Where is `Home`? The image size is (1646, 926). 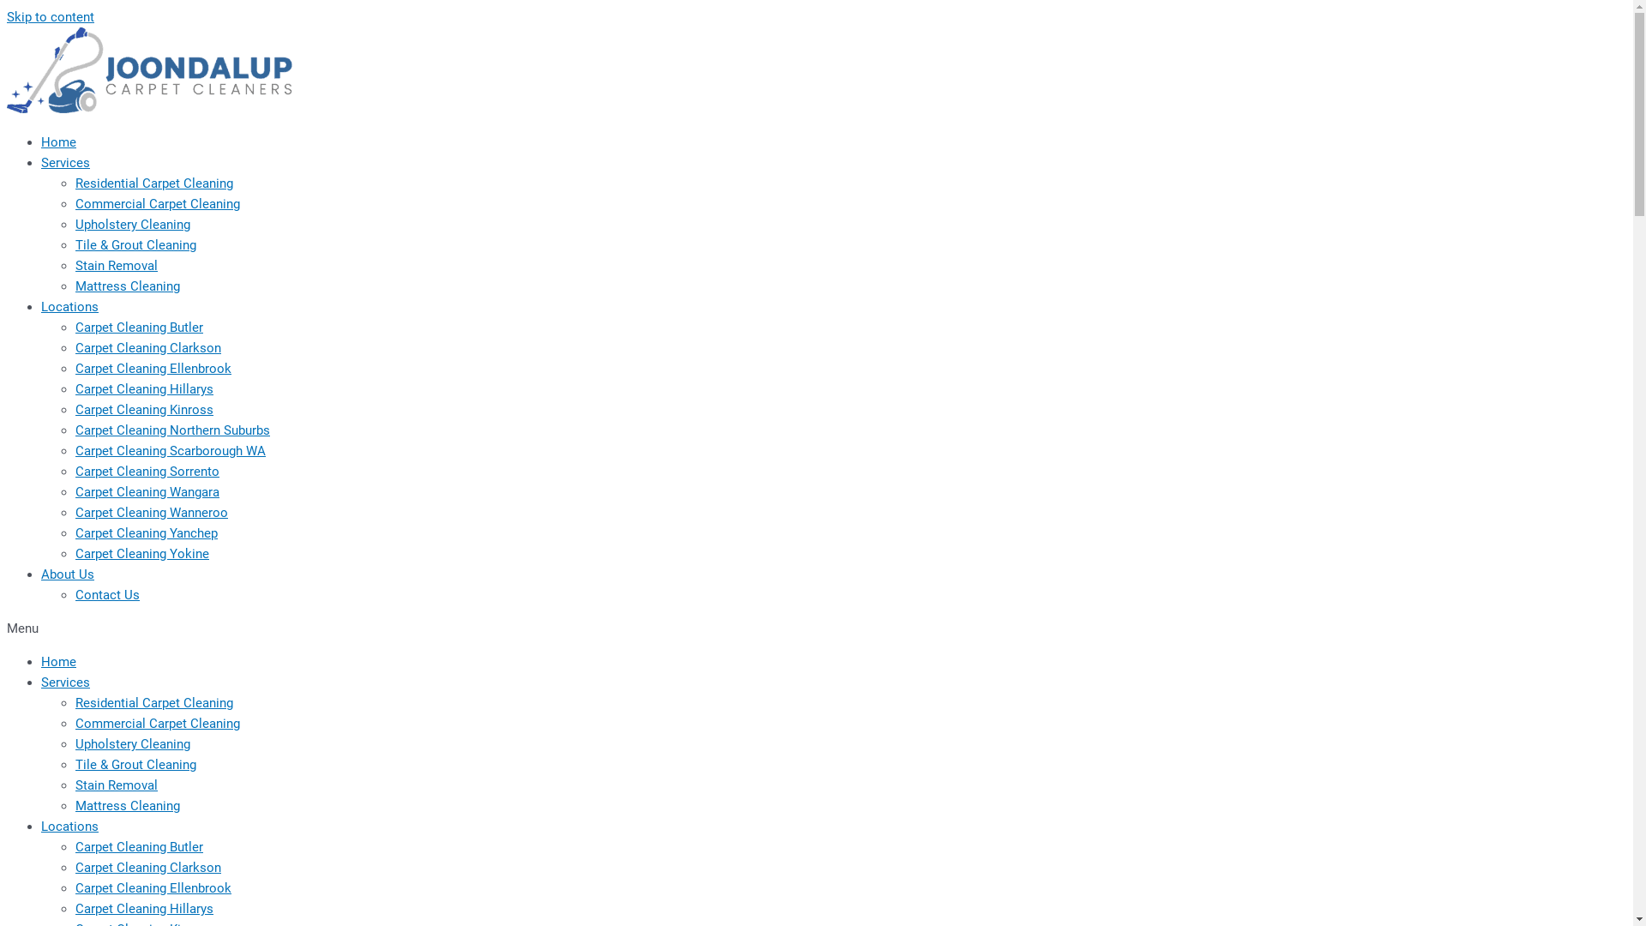
Home is located at coordinates (58, 662).